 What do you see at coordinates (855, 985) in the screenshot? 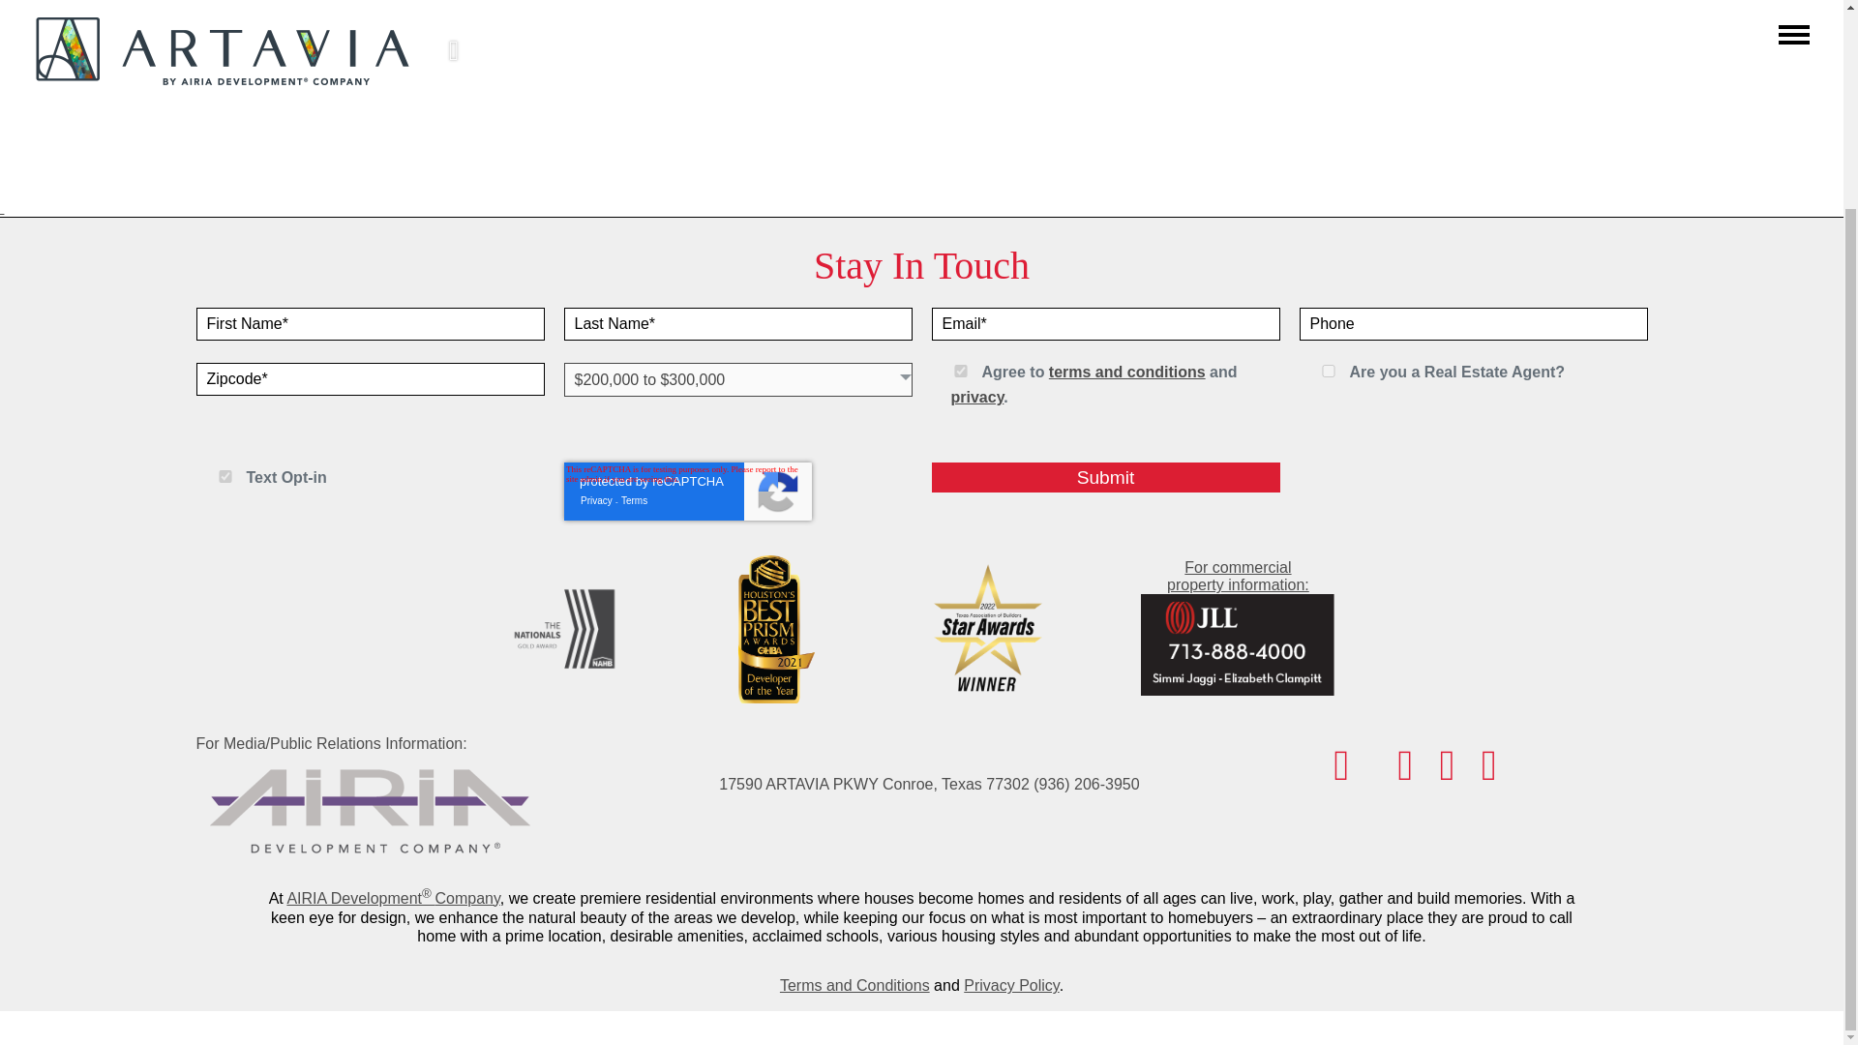
I see `Terms and Conditions` at bounding box center [855, 985].